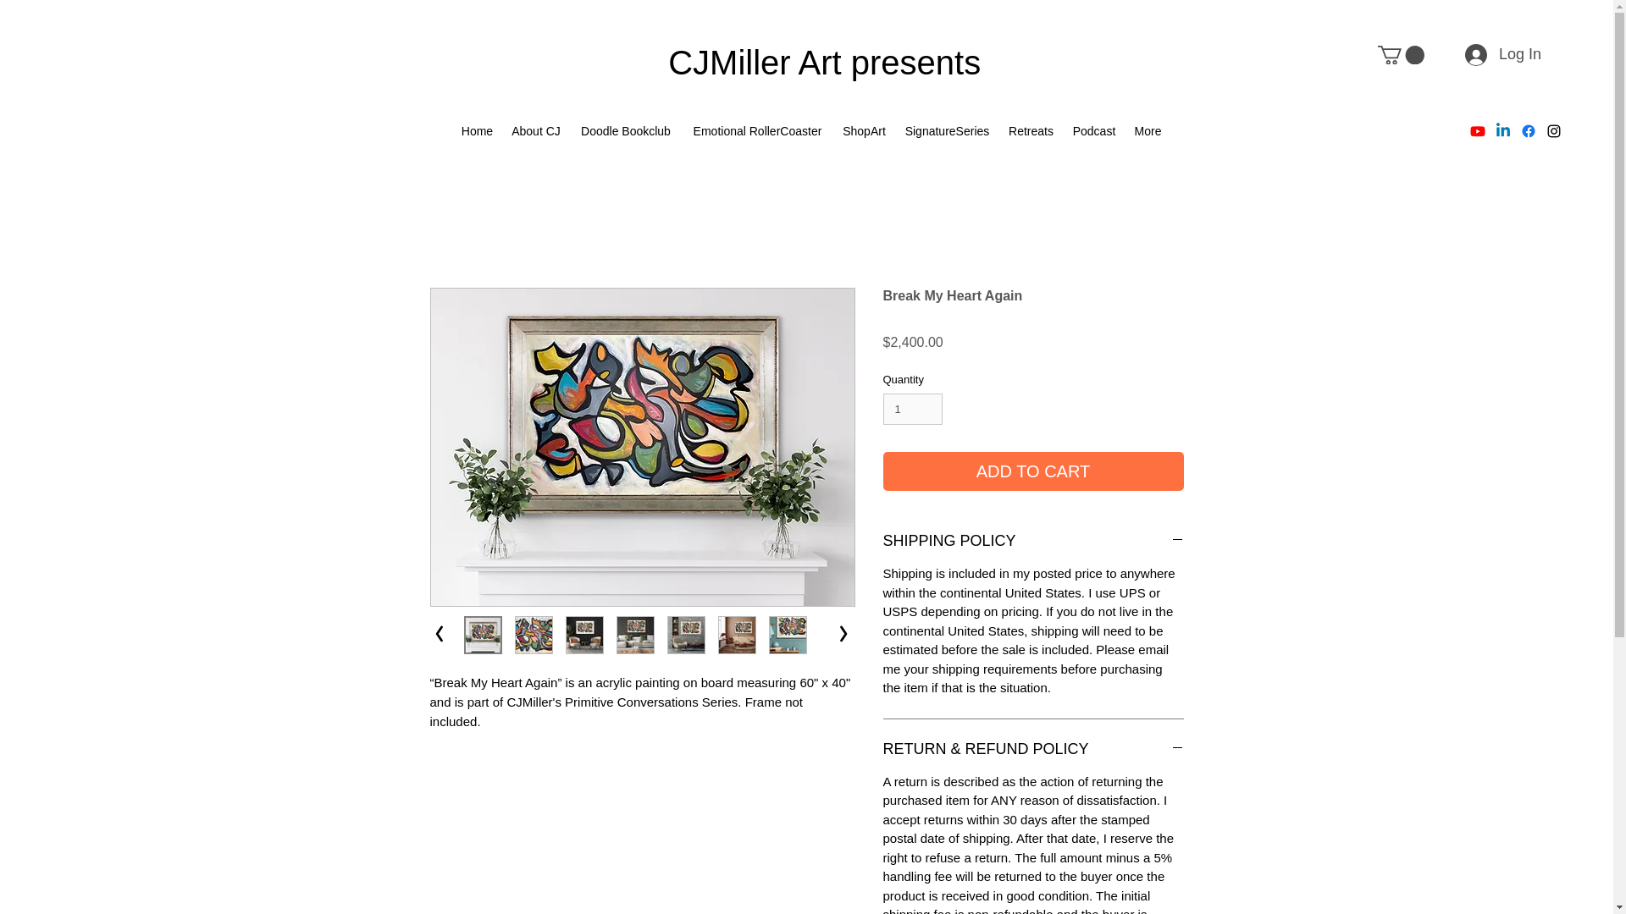 This screenshot has height=914, width=1626. Describe the element at coordinates (625, 130) in the screenshot. I see `Doodle Bookclub` at that location.